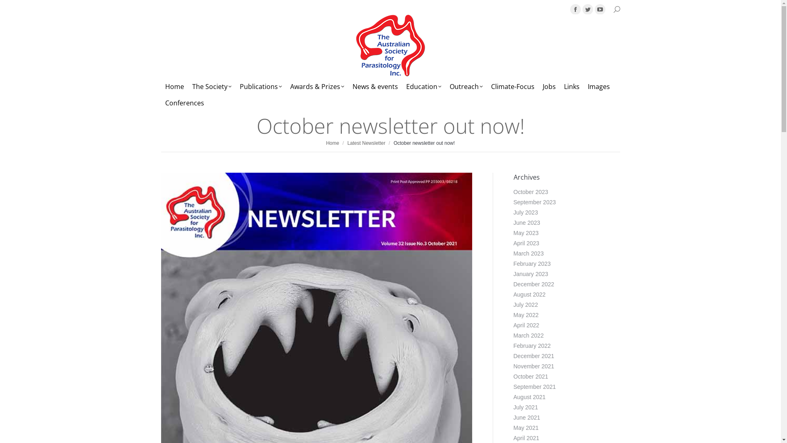  Describe the element at coordinates (525, 315) in the screenshot. I see `May 2022` at that location.